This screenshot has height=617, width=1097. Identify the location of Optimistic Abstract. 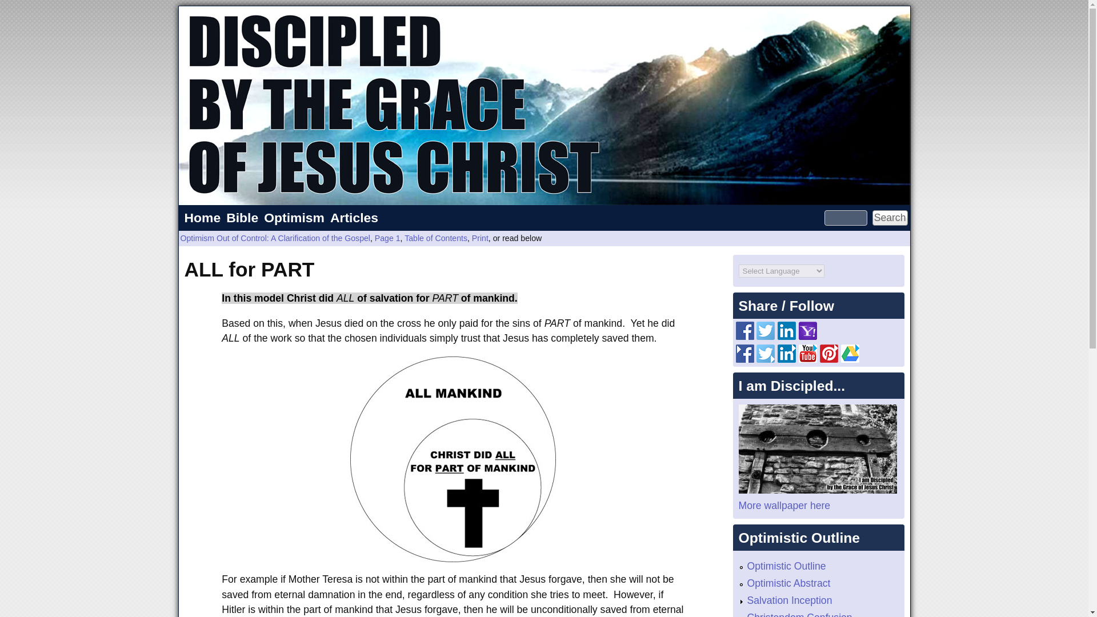
(788, 583).